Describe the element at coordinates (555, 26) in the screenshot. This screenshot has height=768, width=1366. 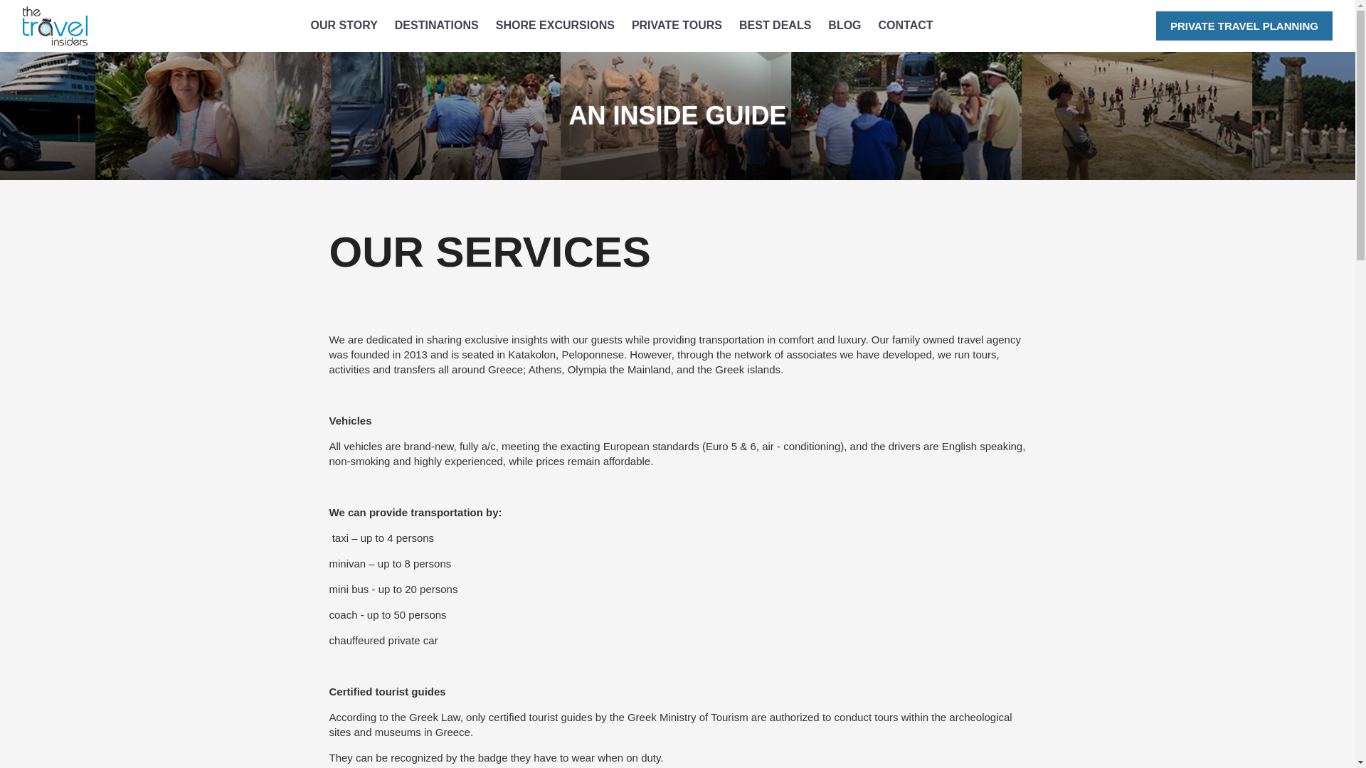
I see `SHORE EXCURSIONS` at that location.